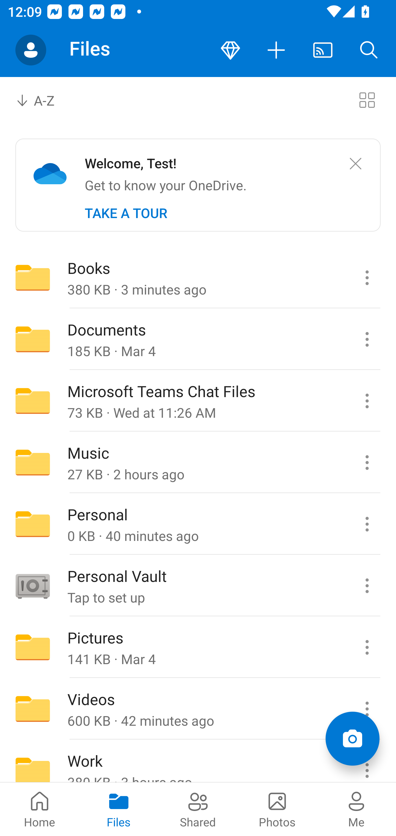 The width and height of the screenshot is (396, 836). What do you see at coordinates (230, 50) in the screenshot?
I see `Premium button` at bounding box center [230, 50].